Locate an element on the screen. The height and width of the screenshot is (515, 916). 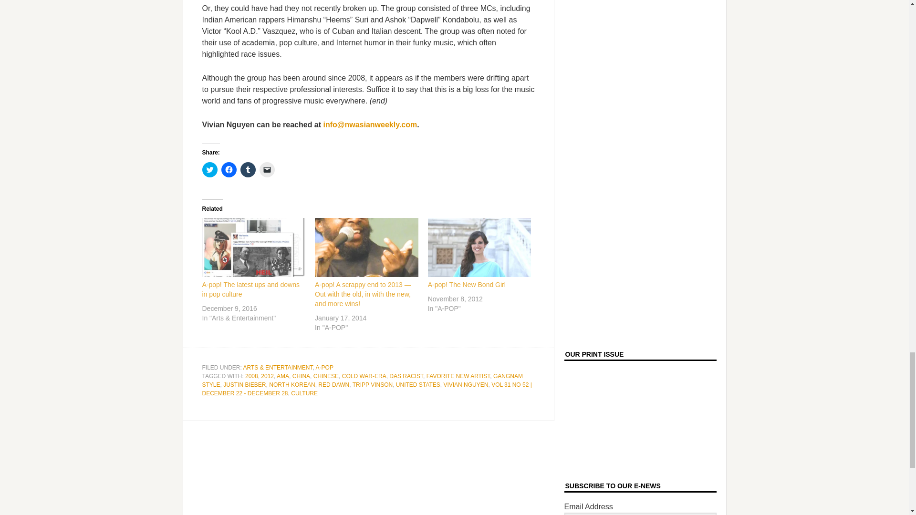
A-pop! The latest ups and downs  in pop culture is located at coordinates (254, 247).